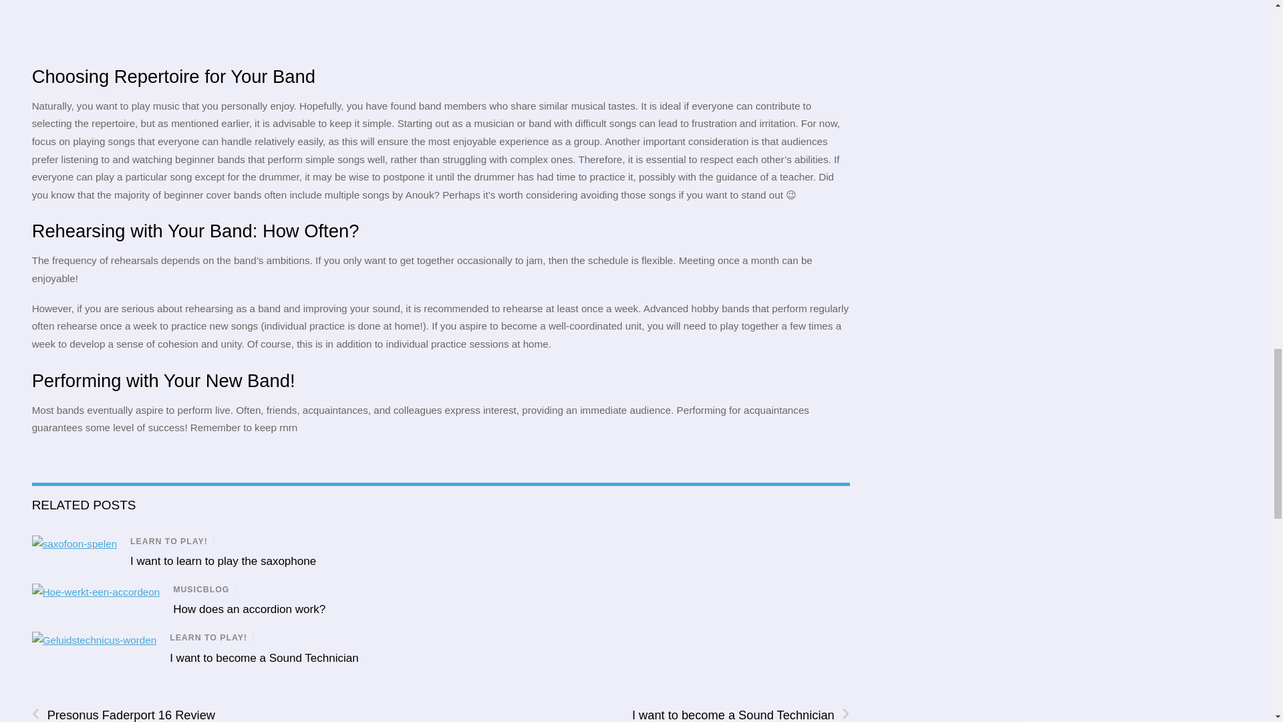 This screenshot has width=1283, height=722. What do you see at coordinates (249, 609) in the screenshot?
I see `How does an accordion work?` at bounding box center [249, 609].